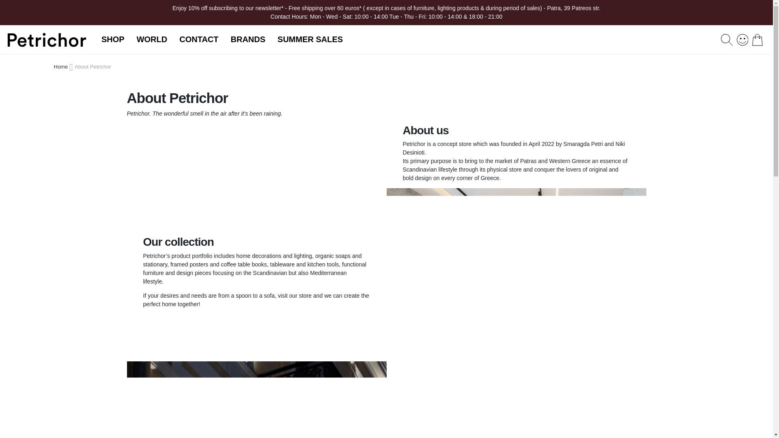 The width and height of the screenshot is (779, 438). I want to click on Tableware, so click(227, 228).